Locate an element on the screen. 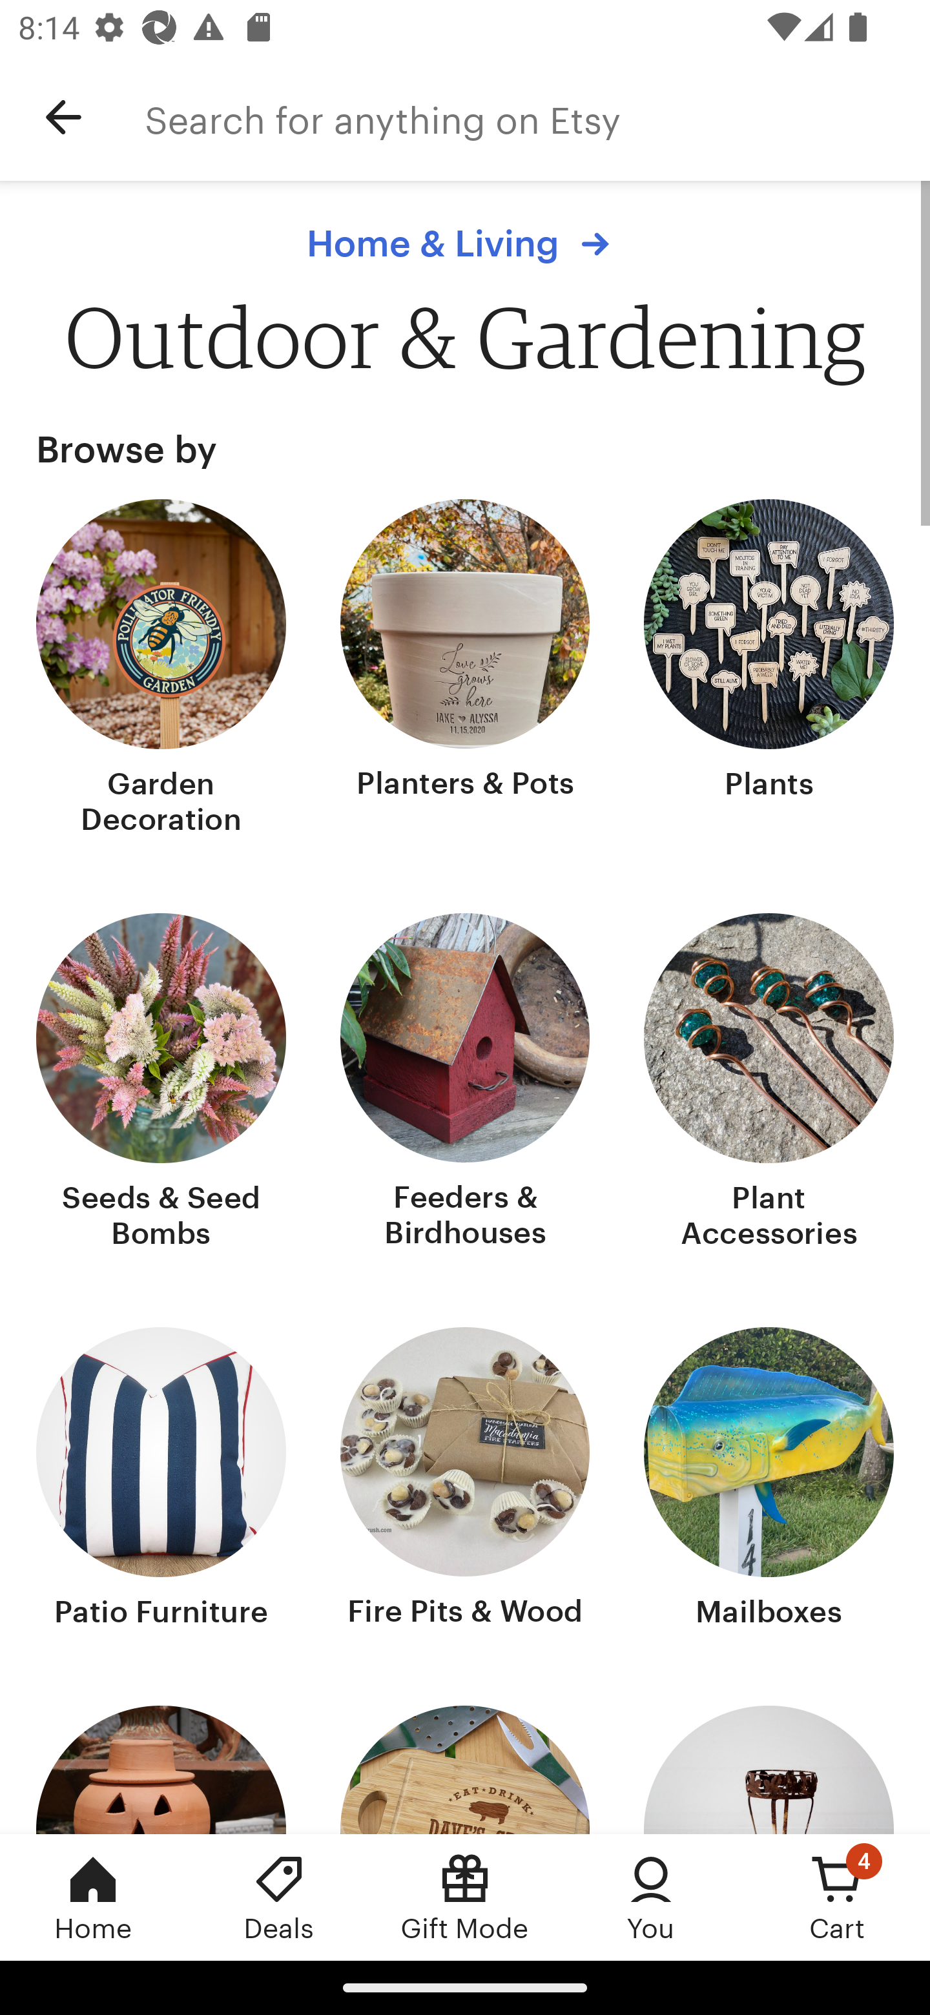 The image size is (930, 2015). Feeders & Birdhouses is located at coordinates (465, 1084).